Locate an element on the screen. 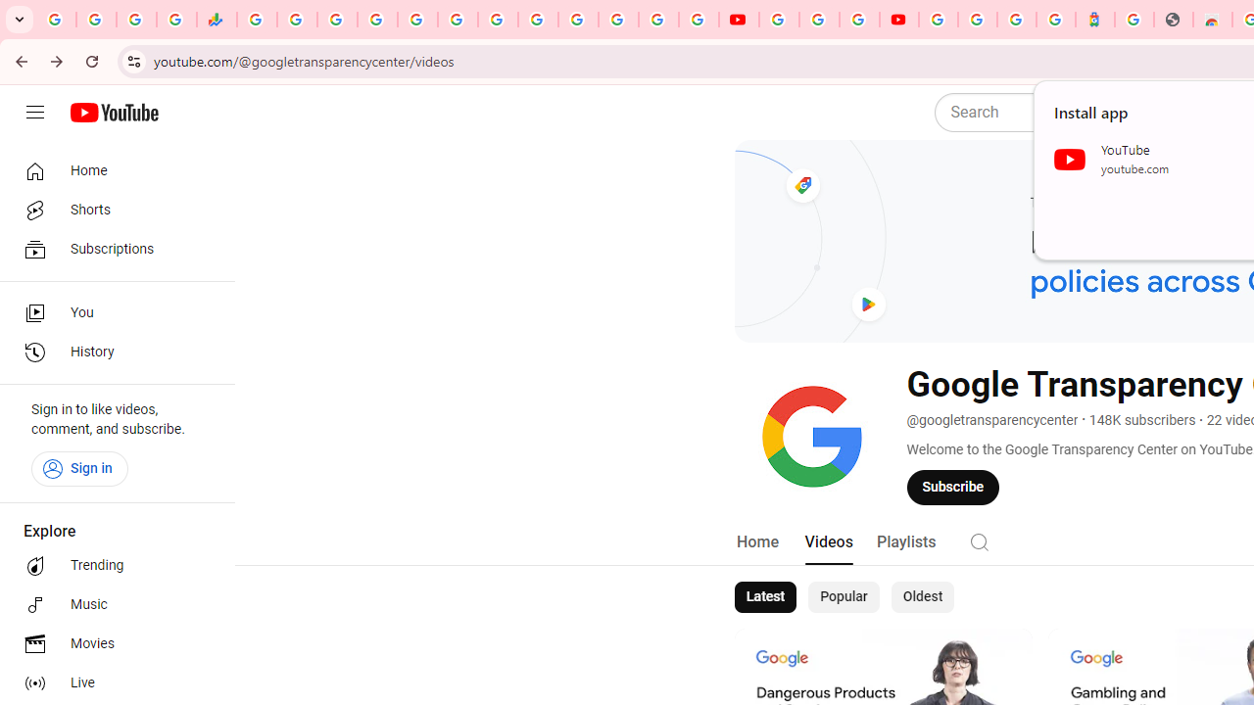  Privacy Checkup is located at coordinates (698, 20).